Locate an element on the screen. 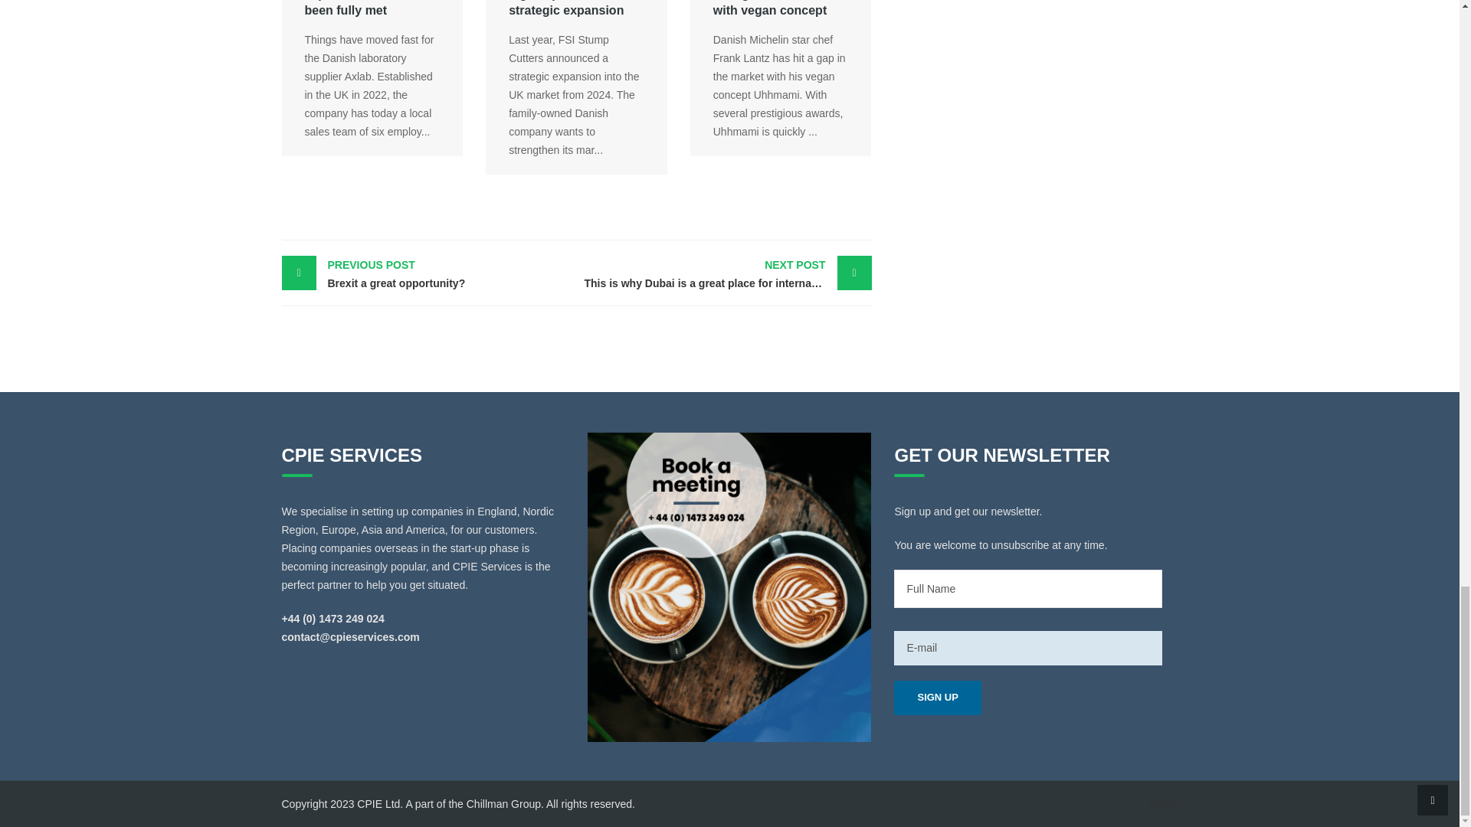 The width and height of the screenshot is (1471, 827). SIGN UP is located at coordinates (938, 698).